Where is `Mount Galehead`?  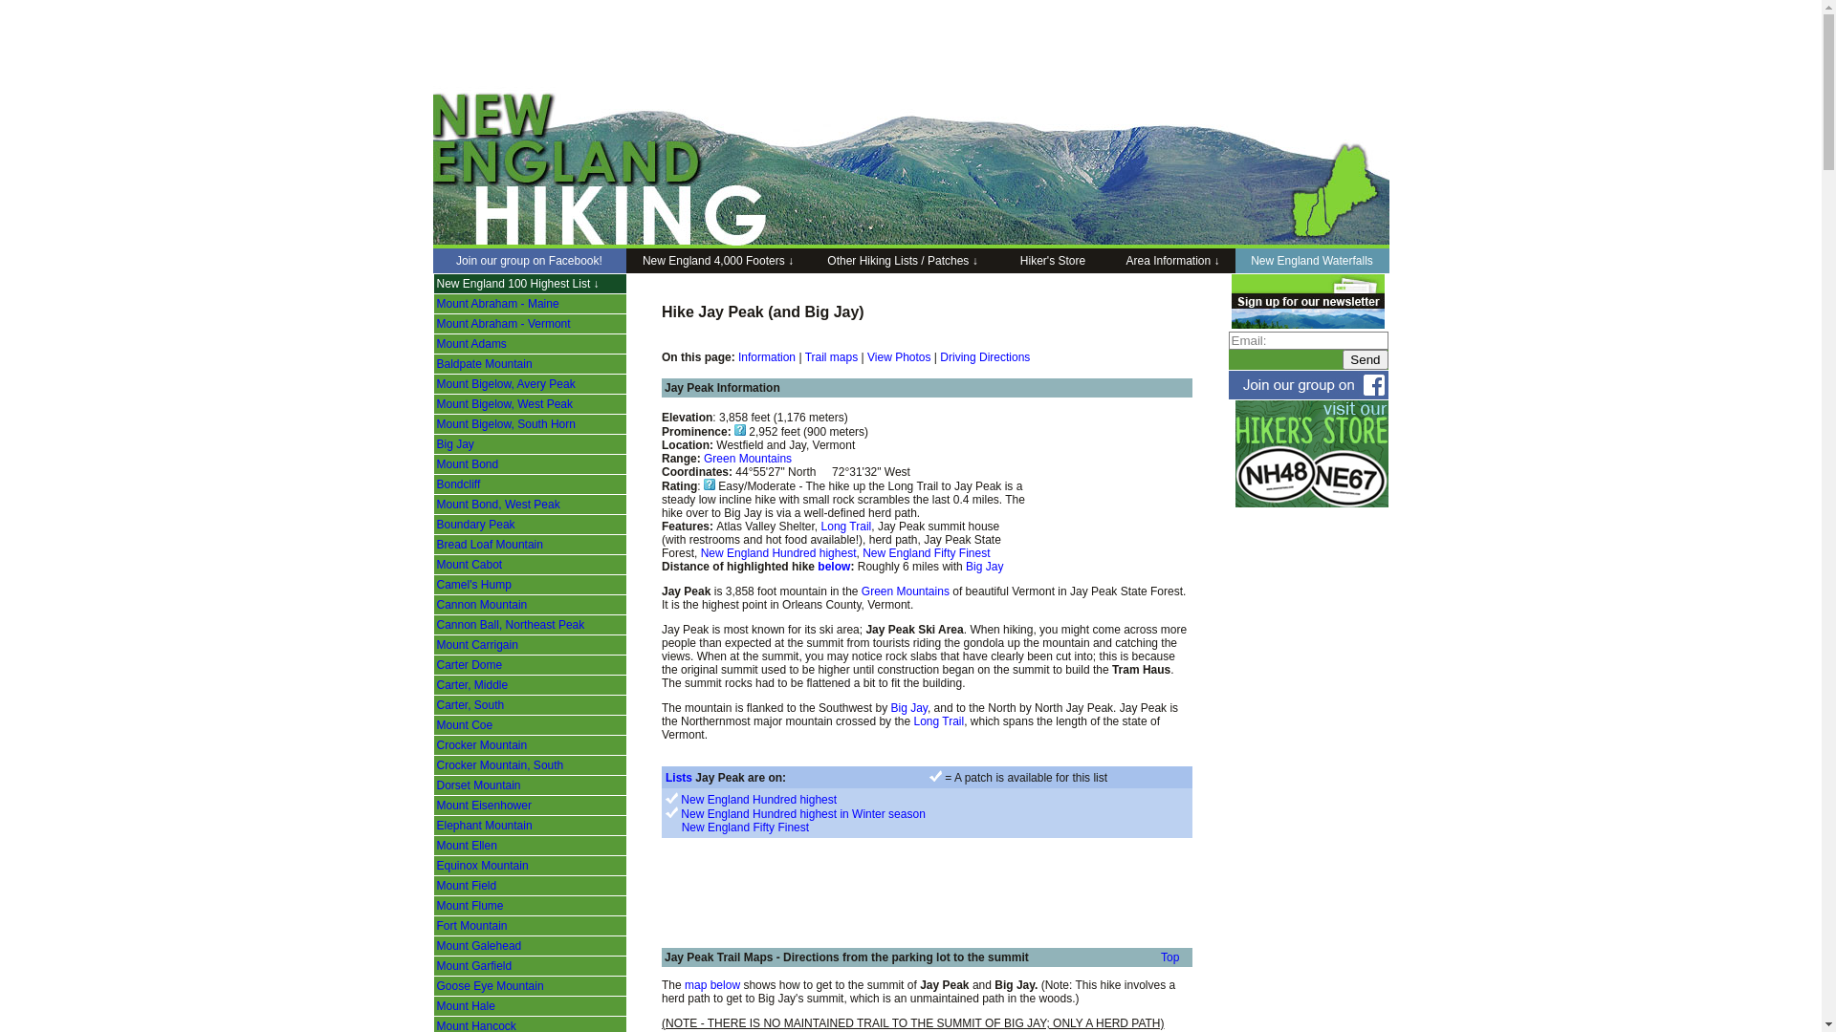
Mount Galehead is located at coordinates (478, 946).